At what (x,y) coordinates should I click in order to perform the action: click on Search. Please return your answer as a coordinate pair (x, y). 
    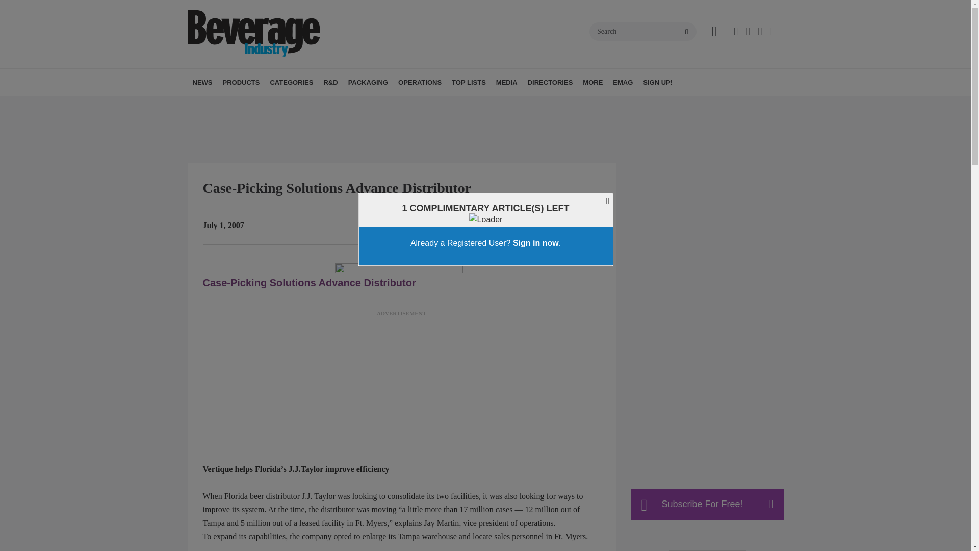
    Looking at the image, I should click on (642, 32).